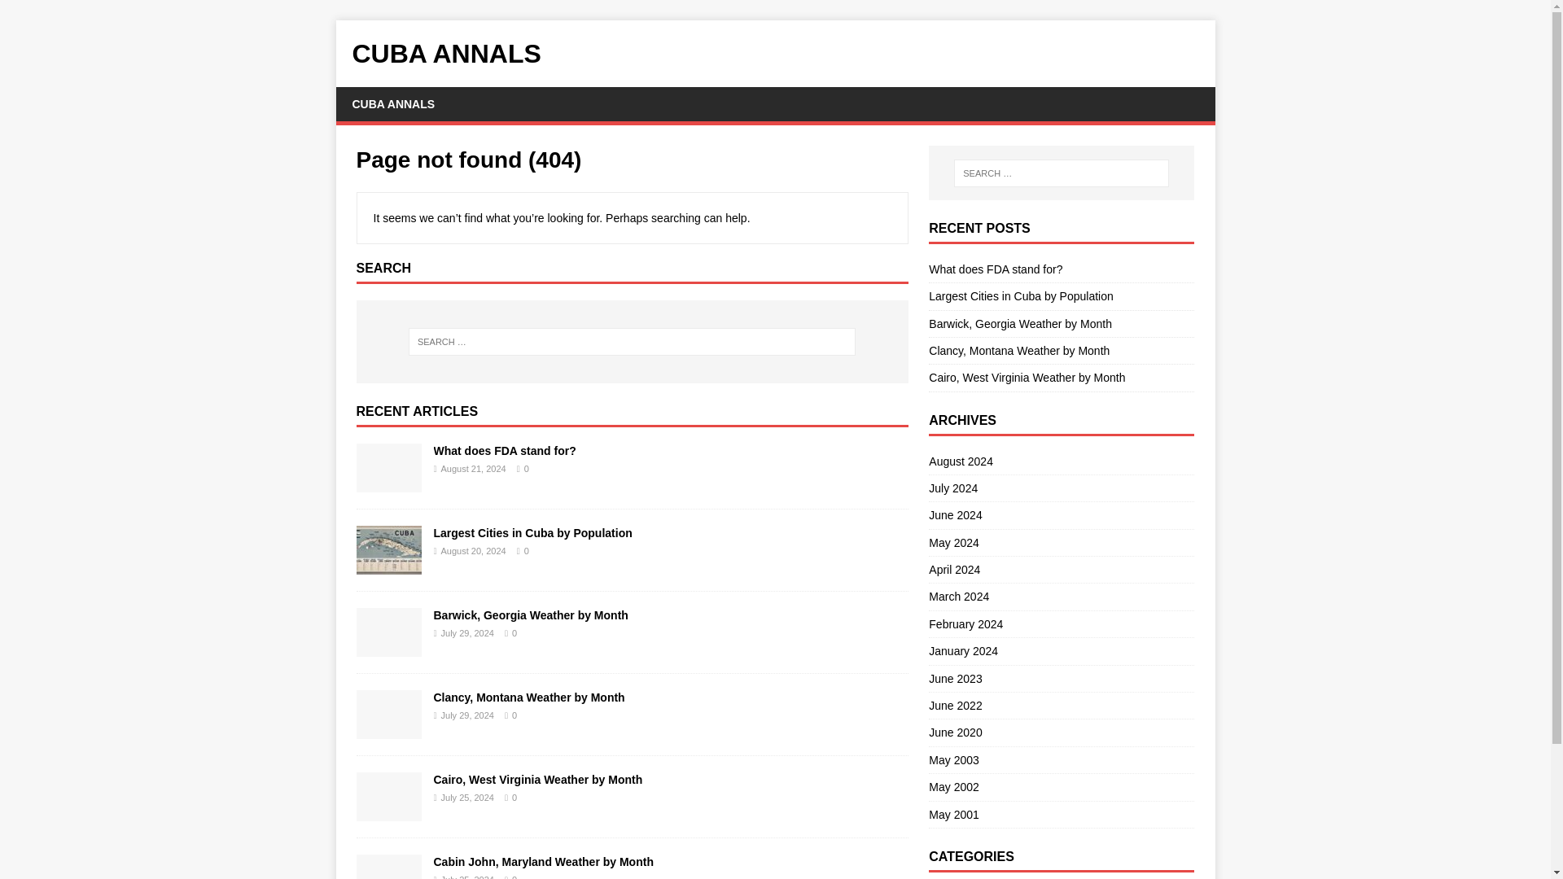 The image size is (1563, 879). What do you see at coordinates (1061, 732) in the screenshot?
I see `June 2020` at bounding box center [1061, 732].